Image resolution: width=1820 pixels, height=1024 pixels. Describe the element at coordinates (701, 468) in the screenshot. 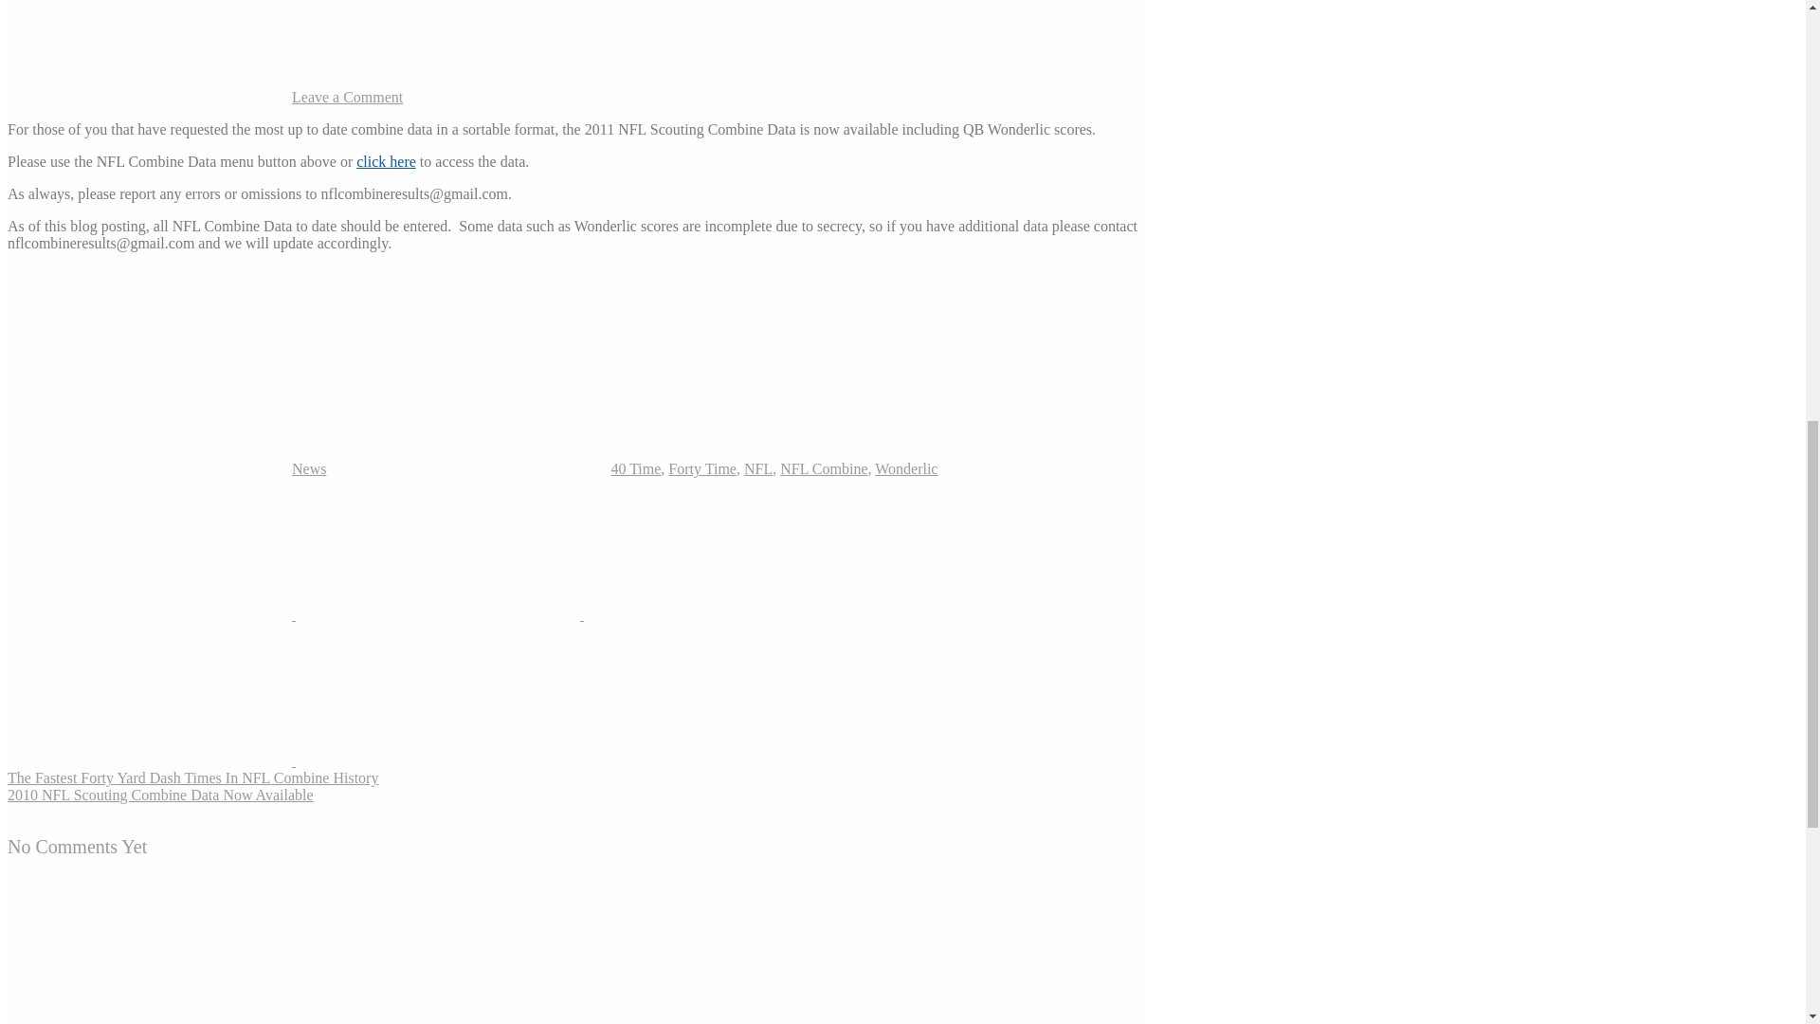

I see `Forty Time` at that location.